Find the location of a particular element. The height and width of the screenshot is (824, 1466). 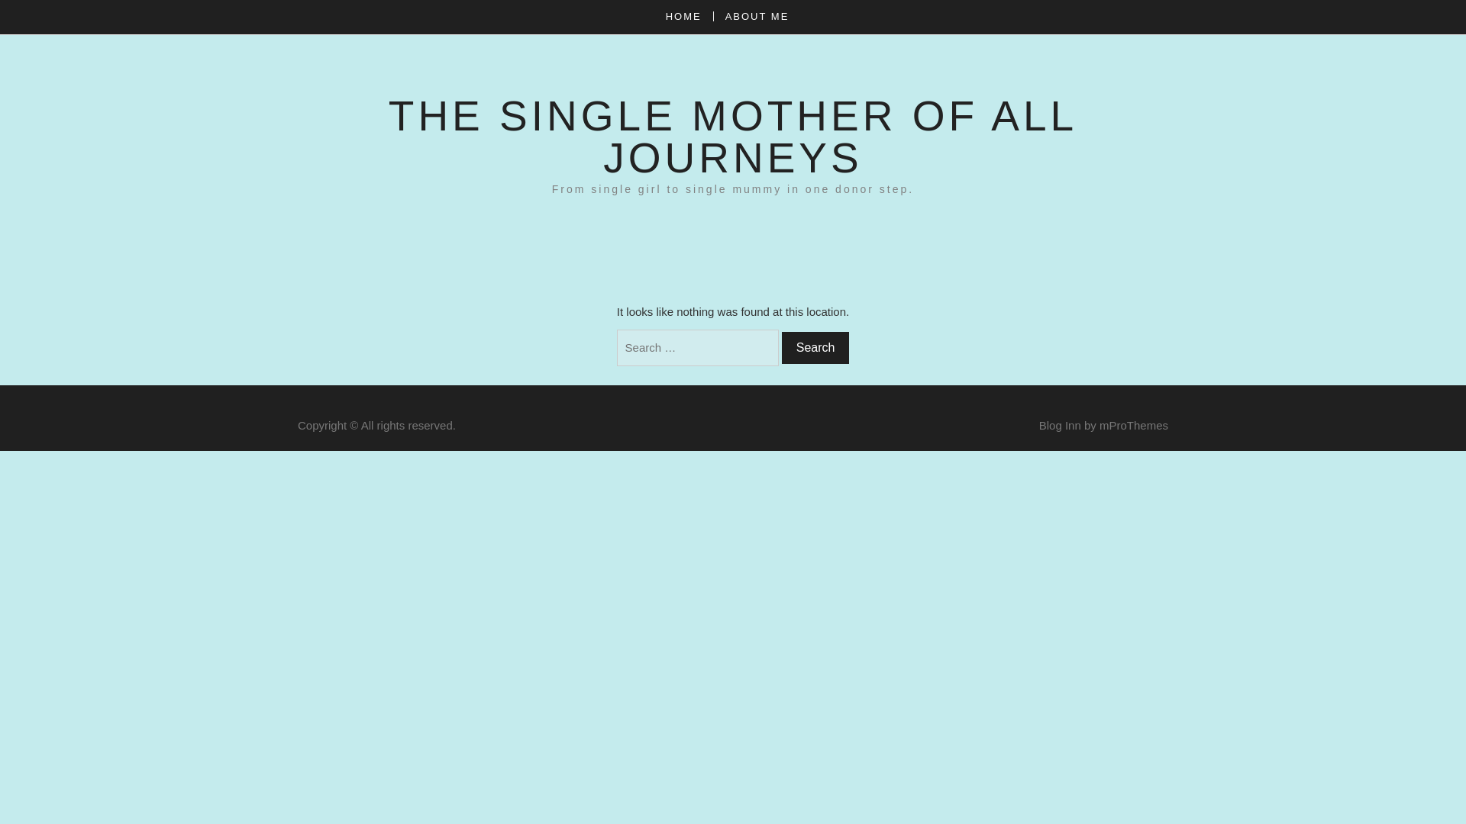

ABOUT ME is located at coordinates (756, 17).